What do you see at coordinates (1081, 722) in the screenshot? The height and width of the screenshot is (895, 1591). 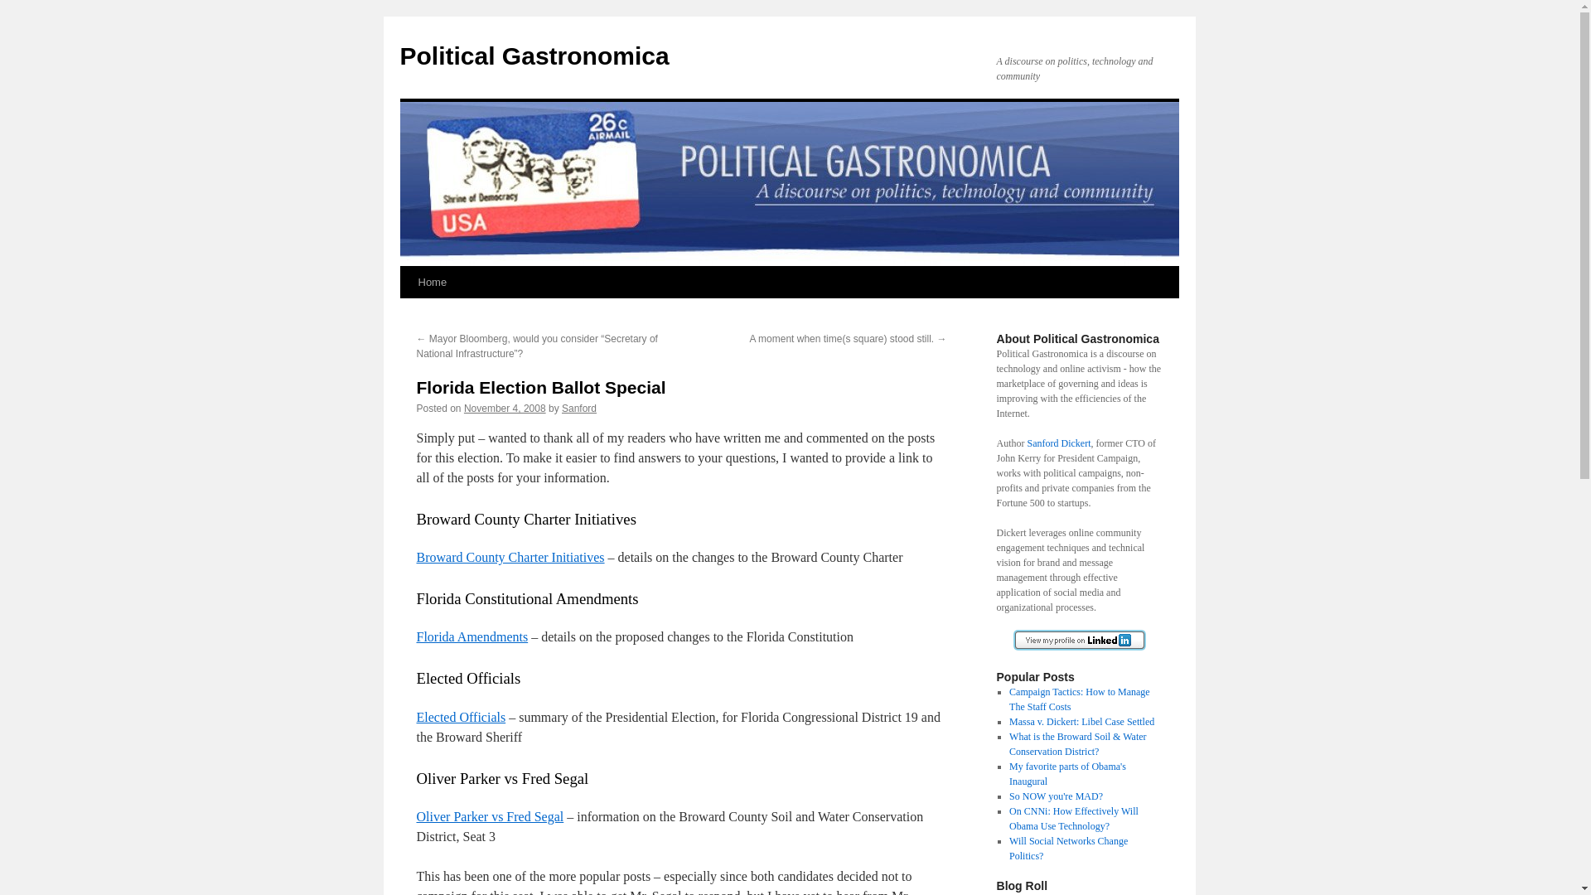 I see `Massa v. Dickert: Libel Case Settled` at bounding box center [1081, 722].